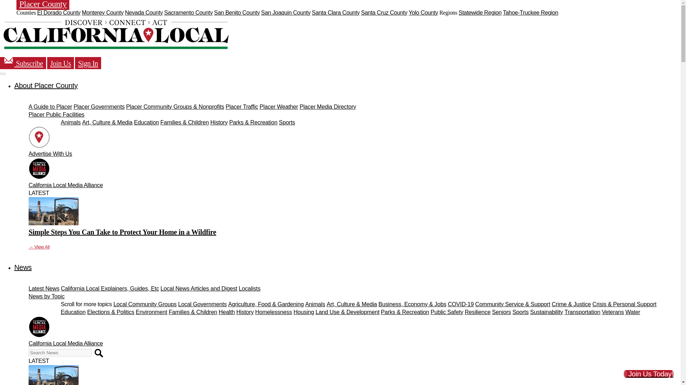 The image size is (686, 385). What do you see at coordinates (50, 154) in the screenshot?
I see `Advertise With Us` at bounding box center [50, 154].